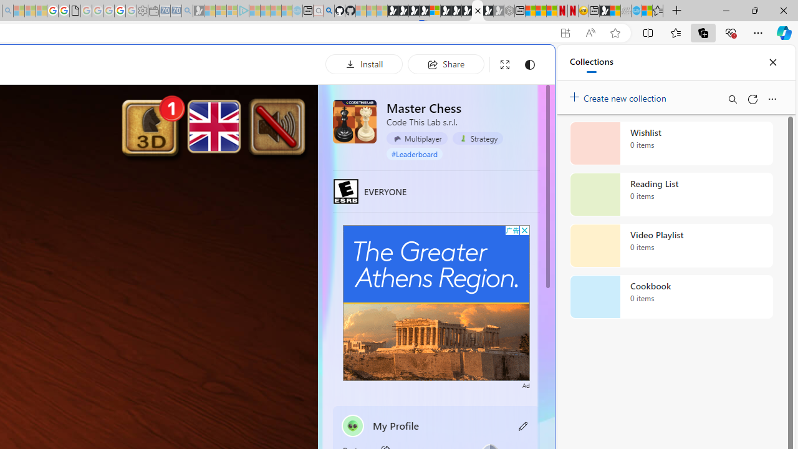  What do you see at coordinates (772, 99) in the screenshot?
I see `More options menu` at bounding box center [772, 99].